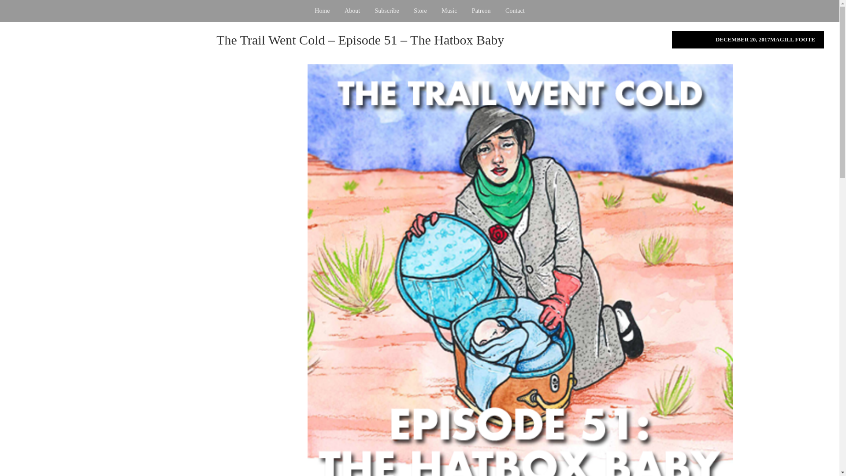 This screenshot has width=846, height=476. Describe the element at coordinates (322, 11) in the screenshot. I see `Home` at that location.